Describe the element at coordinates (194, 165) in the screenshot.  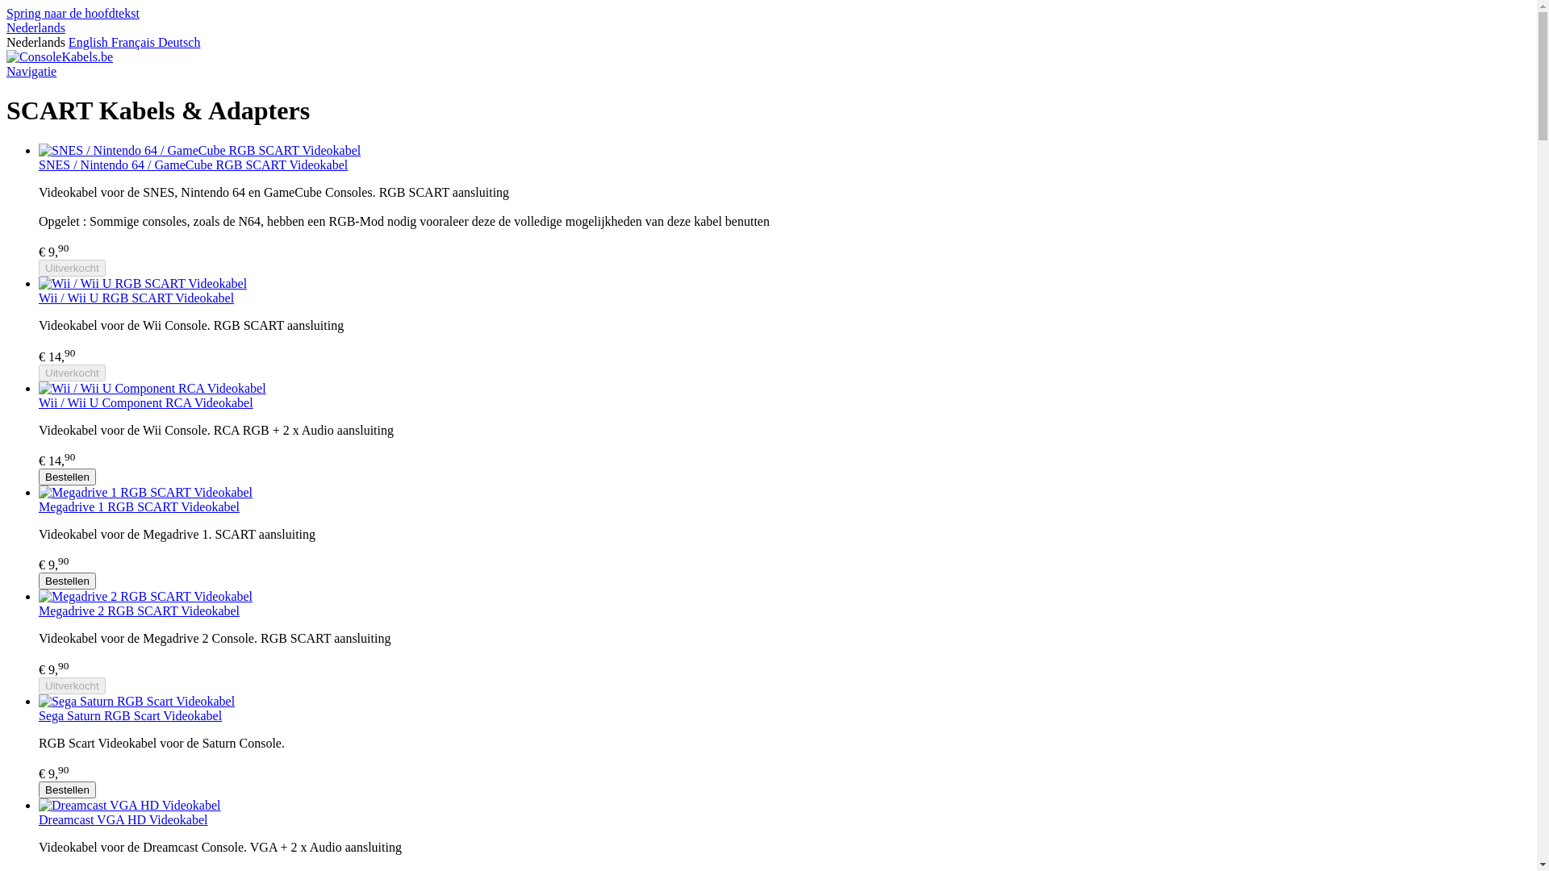
I see `SNES / Nintendo 64 / GameCube RGB SCART Videokabel` at that location.